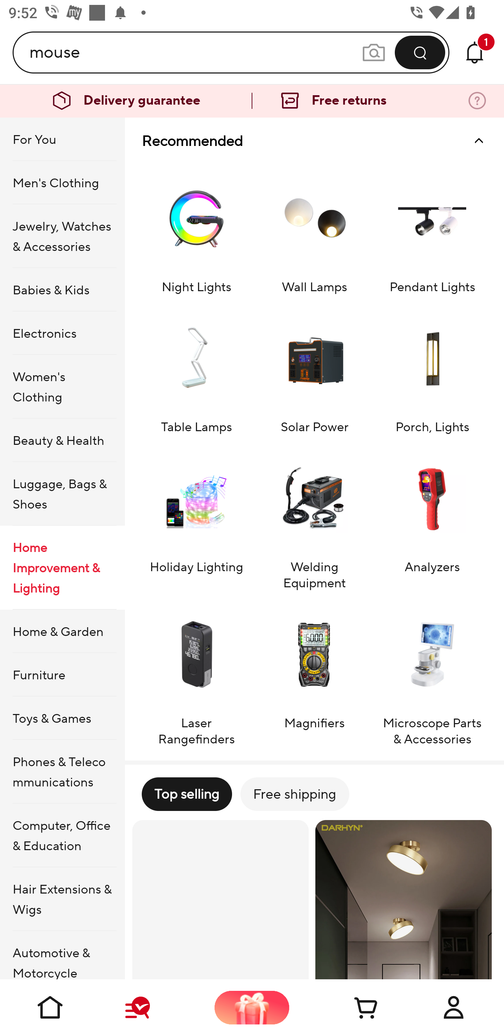  Describe the element at coordinates (62, 631) in the screenshot. I see `Home & Garden` at that location.